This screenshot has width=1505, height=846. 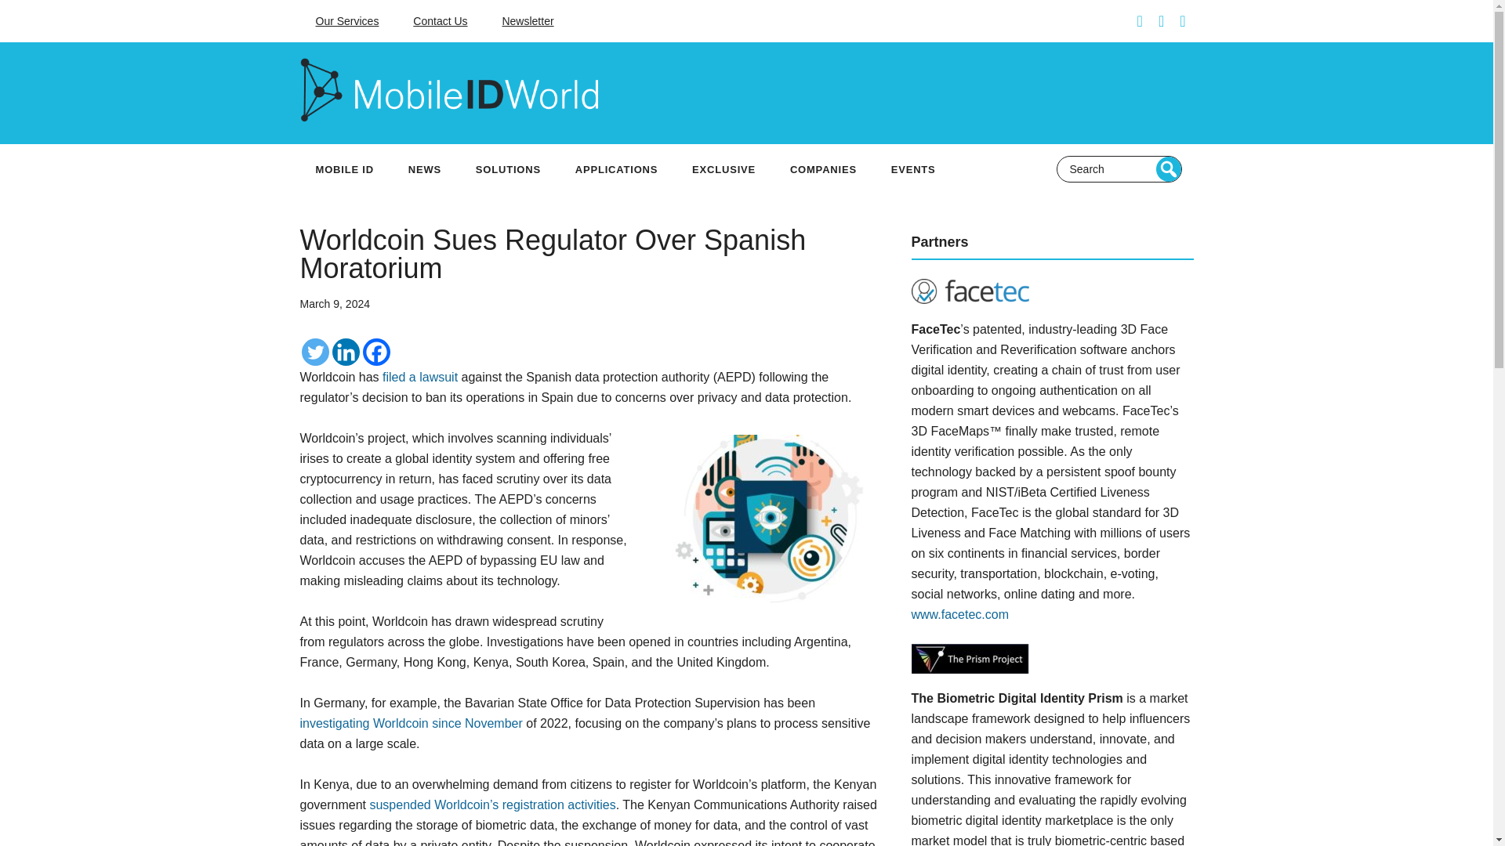 I want to click on Twitter, so click(x=314, y=352).